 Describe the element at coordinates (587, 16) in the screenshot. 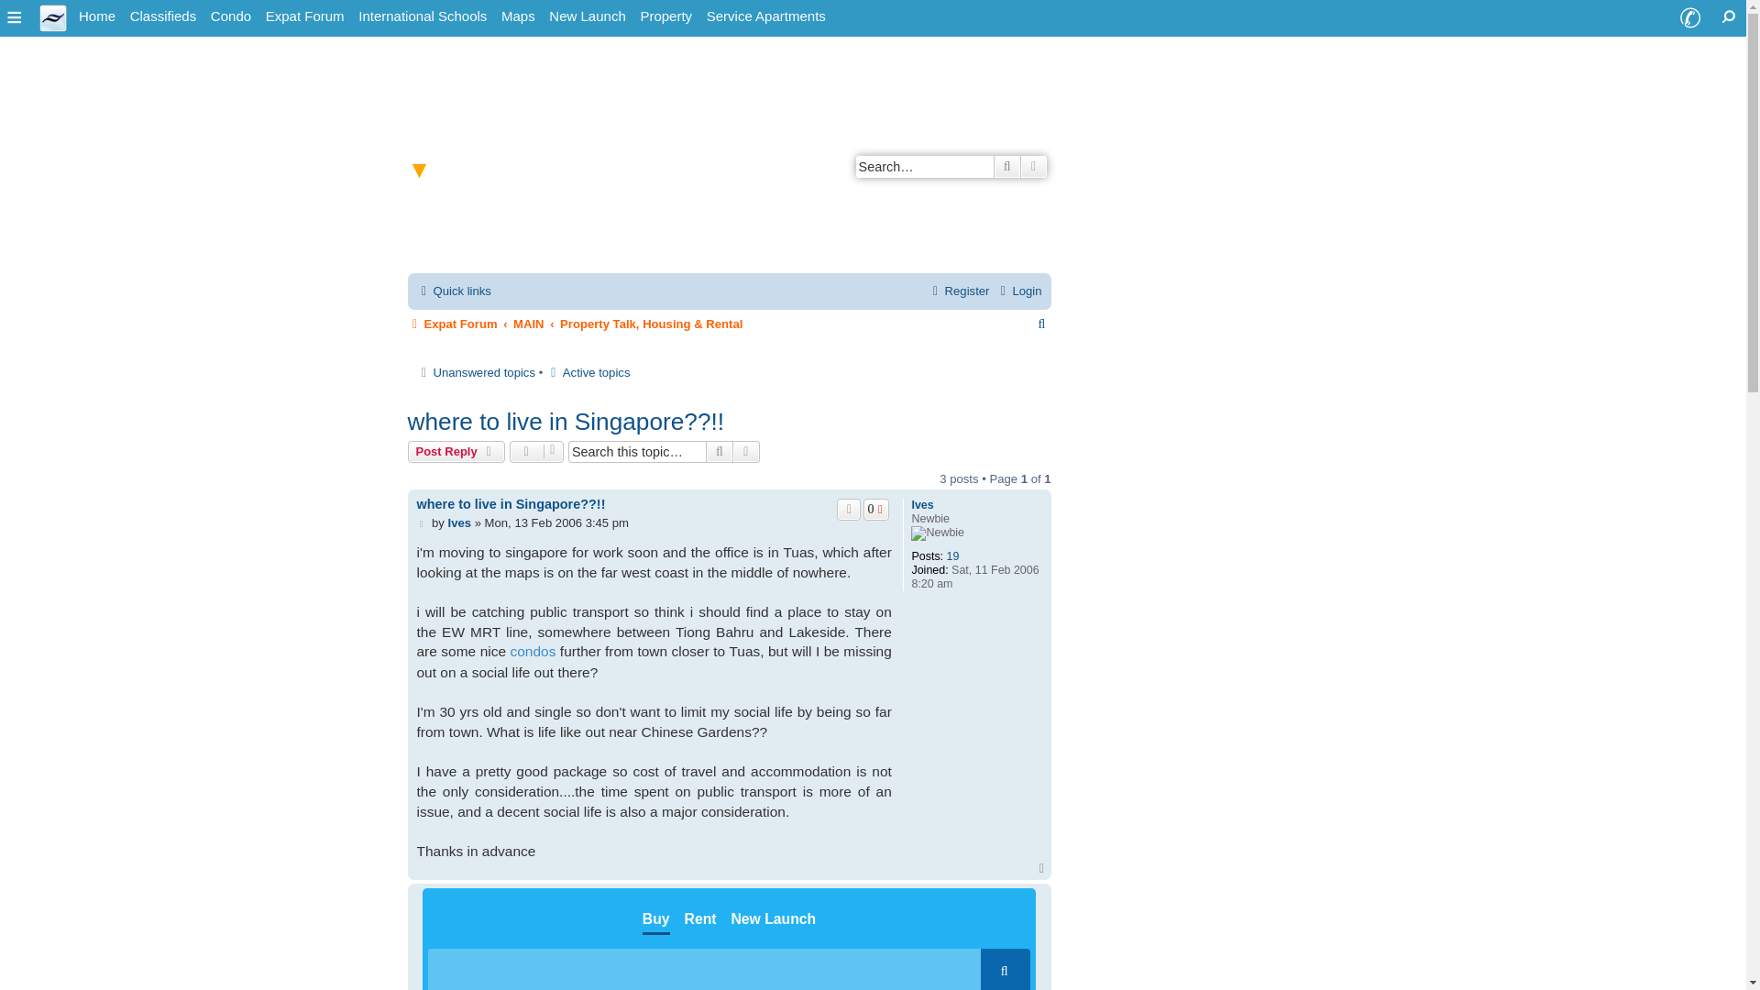

I see `New Launch` at that location.